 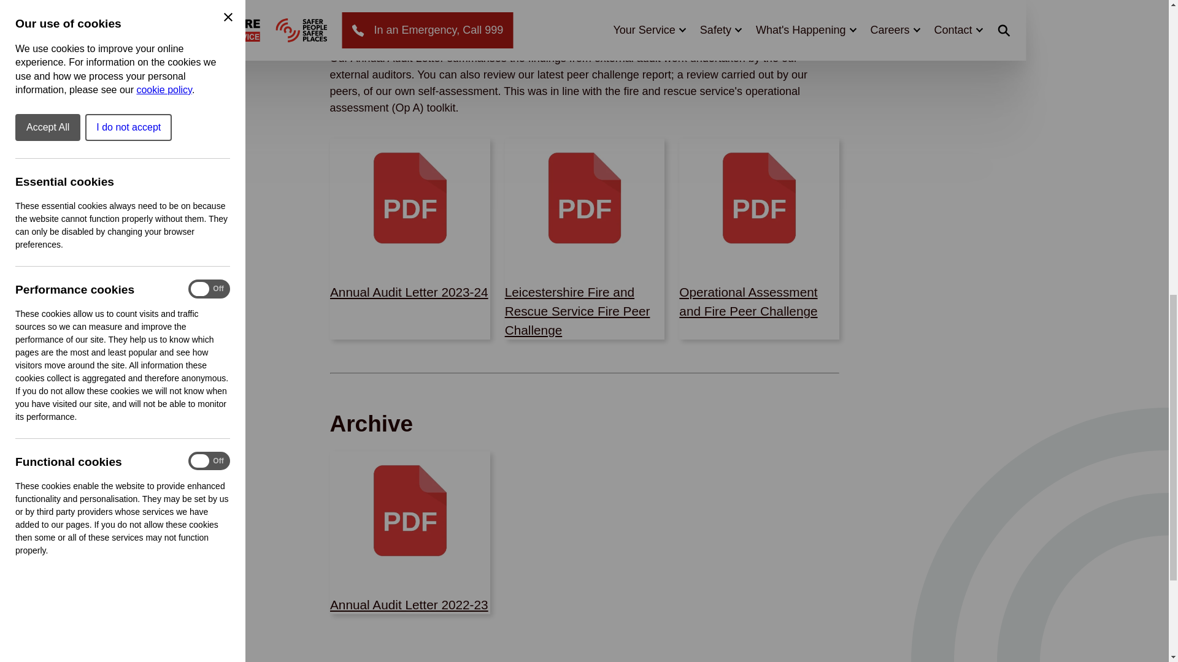 I want to click on Leicestershire Fire and Rescue Service Fire Peer Challenge, so click(x=584, y=268).